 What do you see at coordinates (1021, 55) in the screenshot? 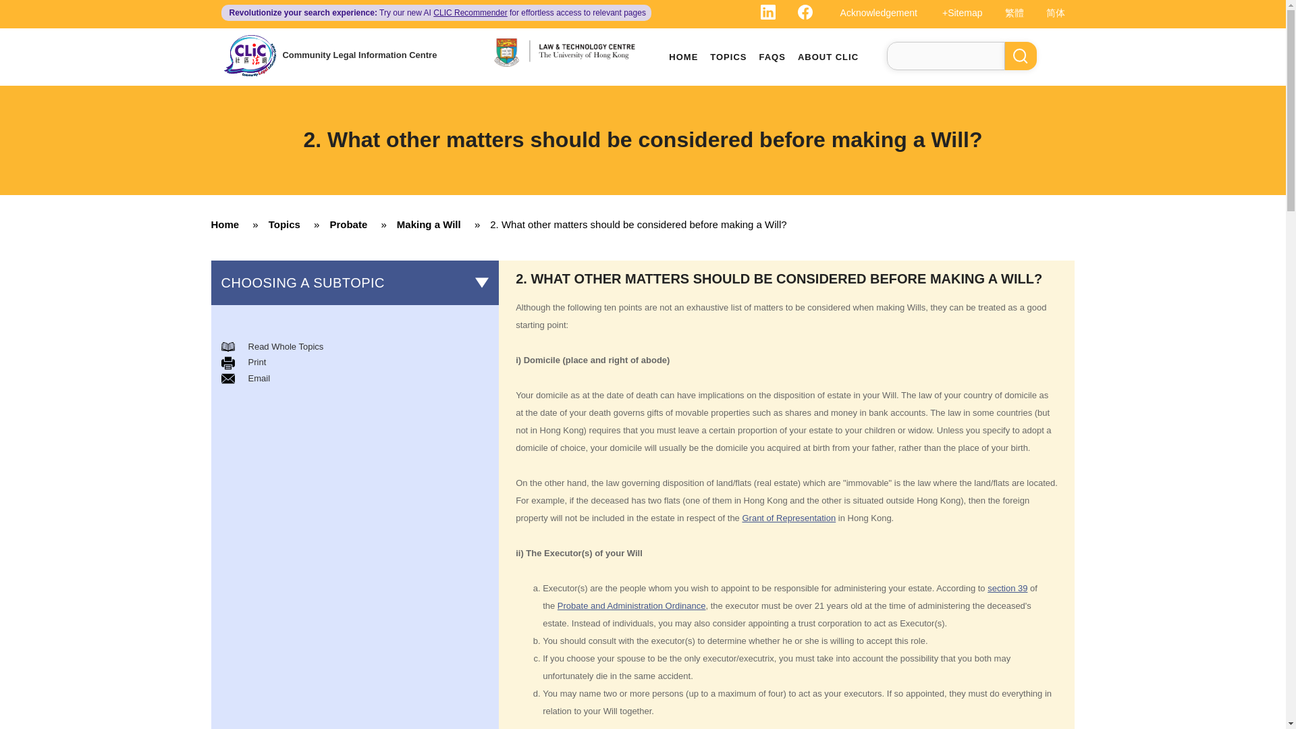
I see `Search` at bounding box center [1021, 55].